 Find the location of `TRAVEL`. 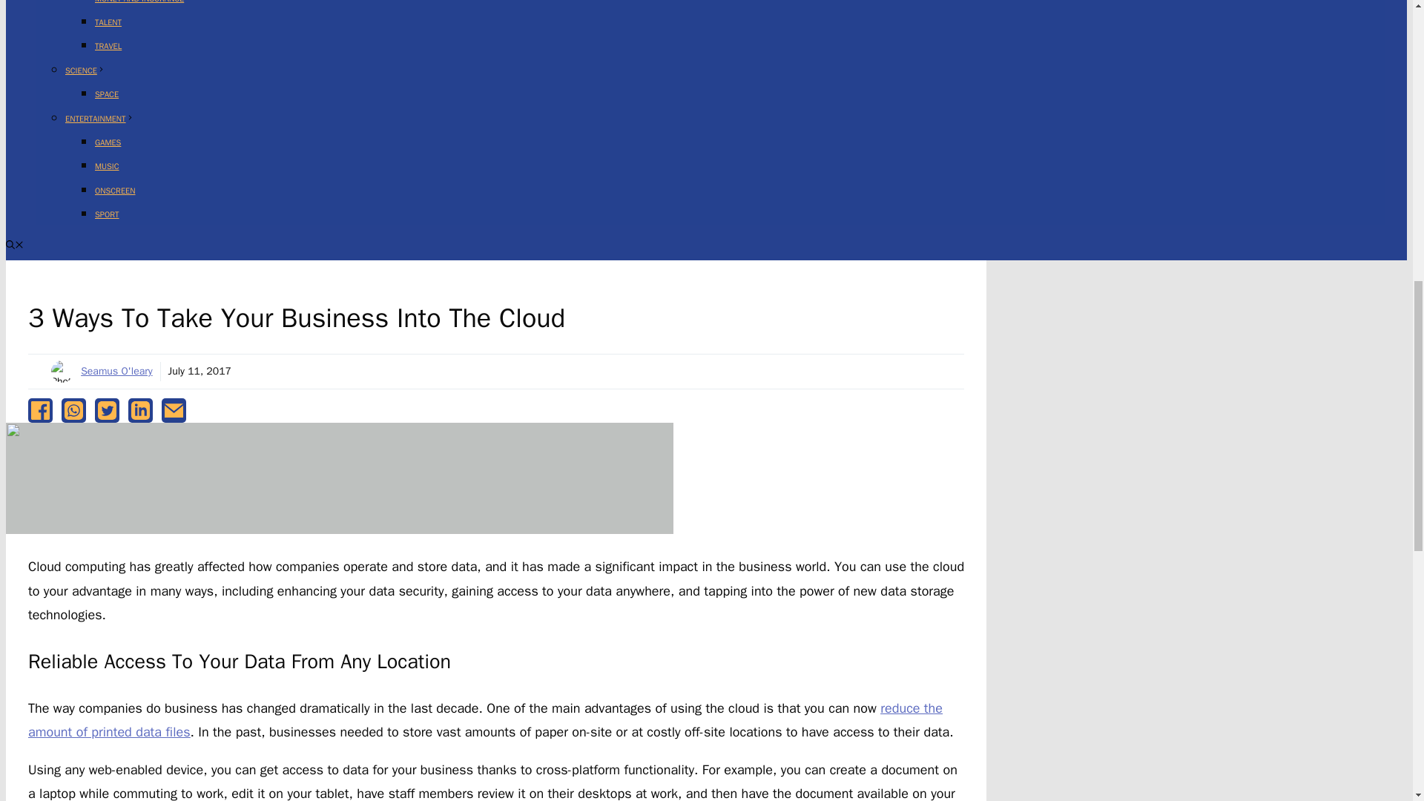

TRAVEL is located at coordinates (108, 46).